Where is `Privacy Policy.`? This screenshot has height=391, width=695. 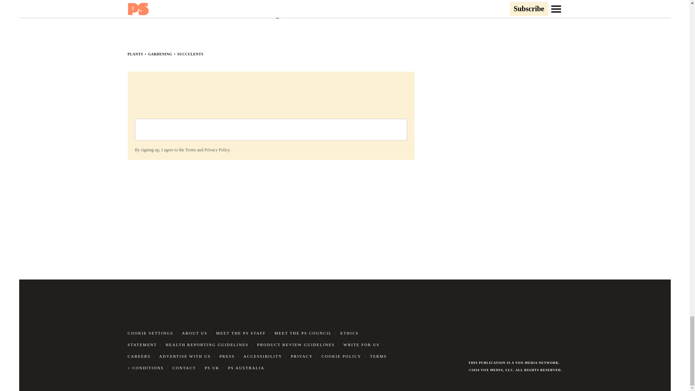
Privacy Policy. is located at coordinates (217, 150).